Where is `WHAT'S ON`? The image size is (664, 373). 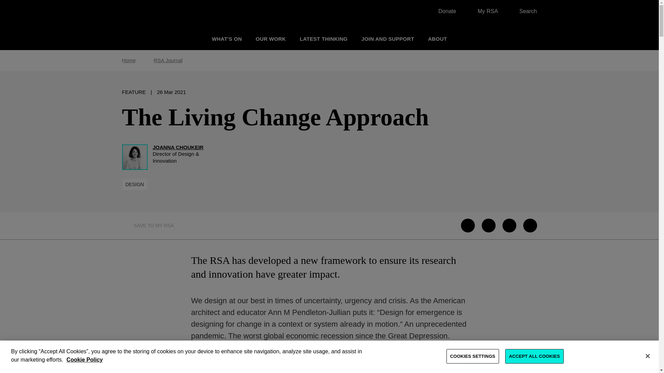 WHAT'S ON is located at coordinates (227, 39).